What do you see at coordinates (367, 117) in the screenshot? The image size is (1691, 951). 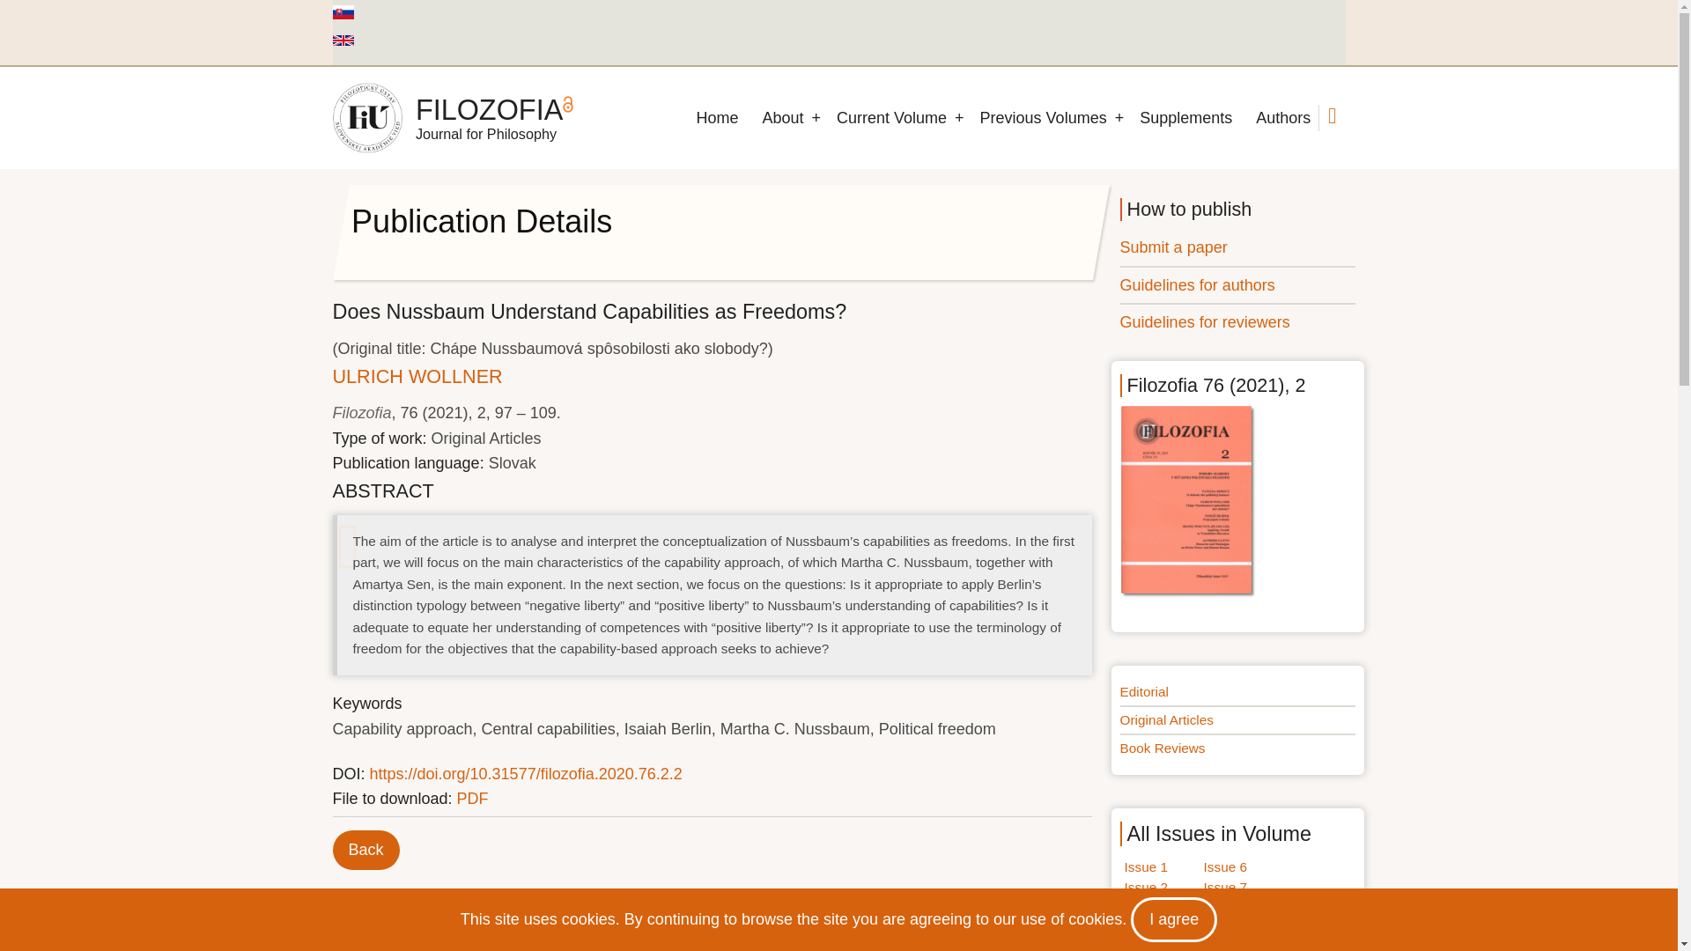 I see `Home` at bounding box center [367, 117].